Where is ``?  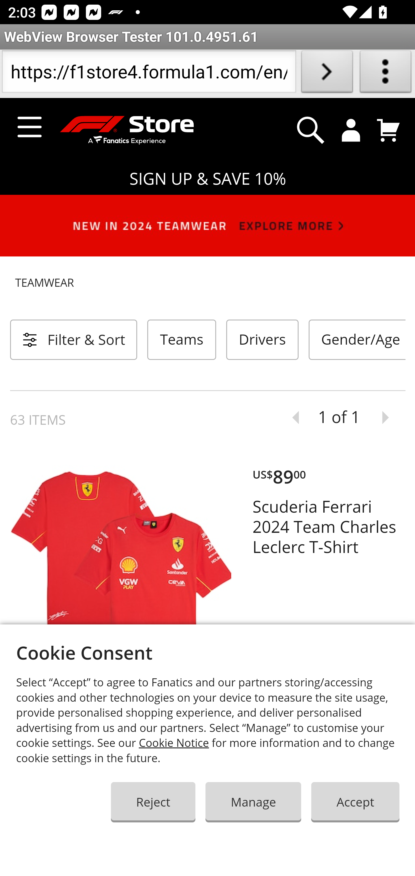
 is located at coordinates (351, 130).